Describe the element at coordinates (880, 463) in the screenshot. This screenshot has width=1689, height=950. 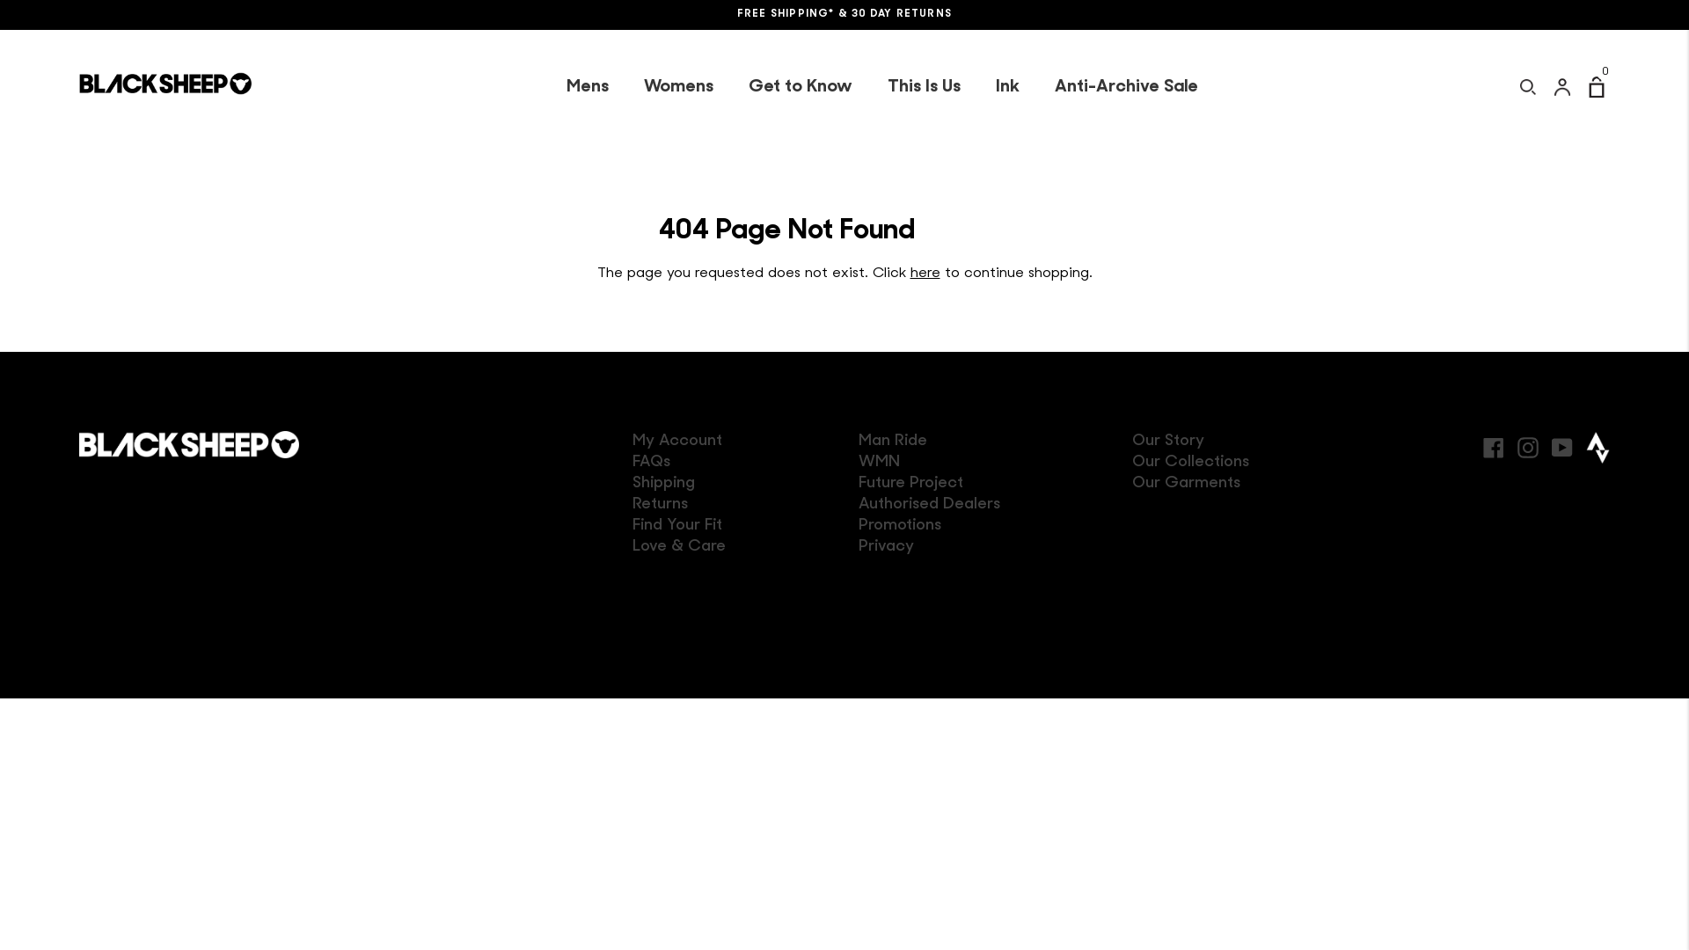
I see `WMN` at that location.